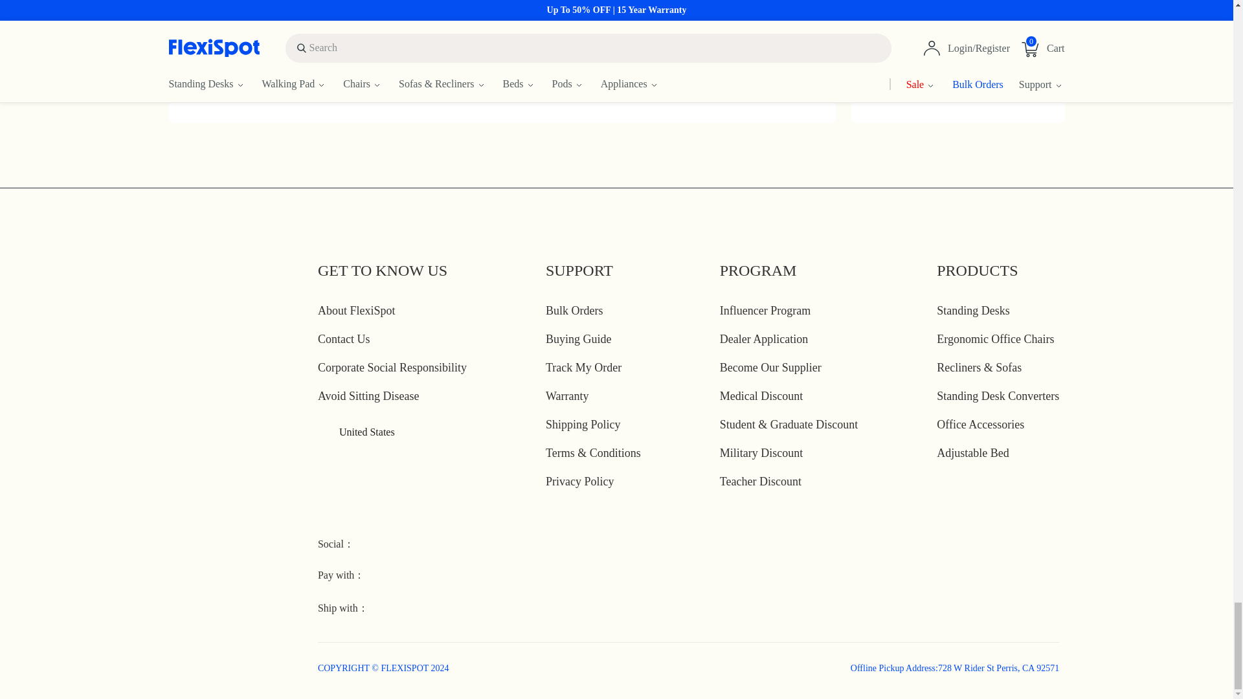 The width and height of the screenshot is (1243, 699). What do you see at coordinates (583, 368) in the screenshot?
I see `Track My Order` at bounding box center [583, 368].